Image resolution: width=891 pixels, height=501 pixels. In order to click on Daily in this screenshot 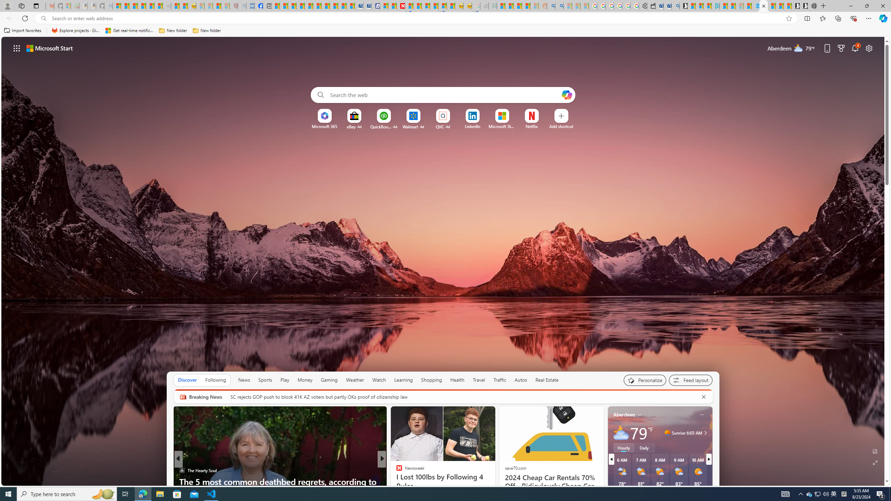, I will do `click(644, 448)`.